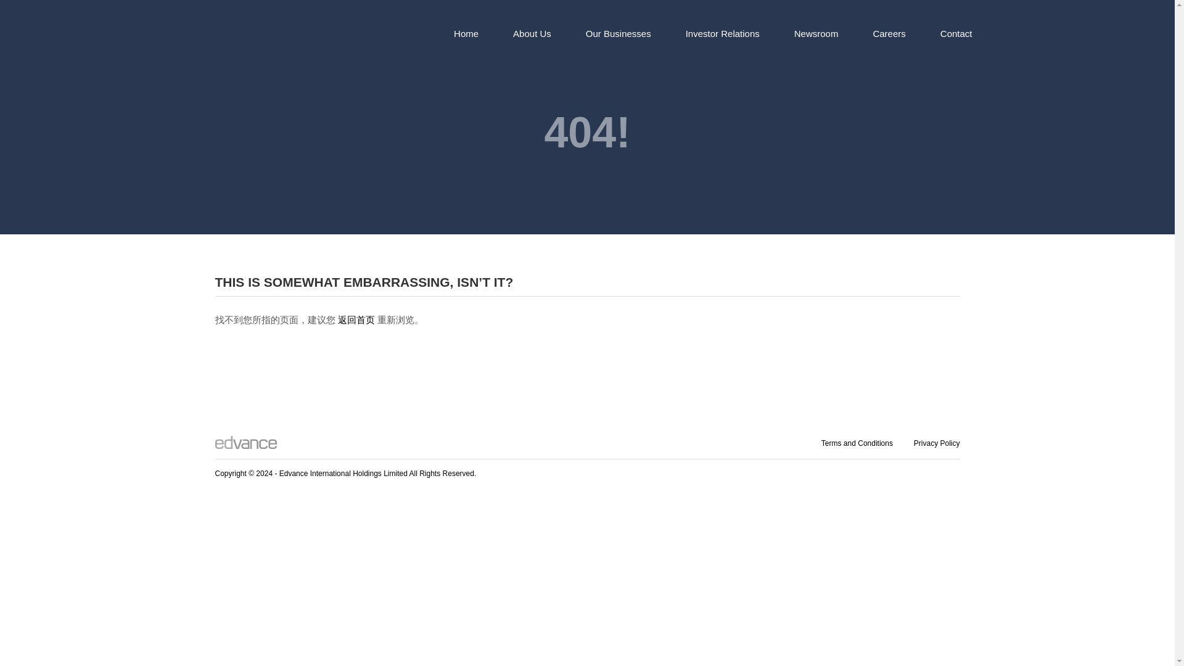  What do you see at coordinates (937, 443) in the screenshot?
I see `Privacy Policy` at bounding box center [937, 443].